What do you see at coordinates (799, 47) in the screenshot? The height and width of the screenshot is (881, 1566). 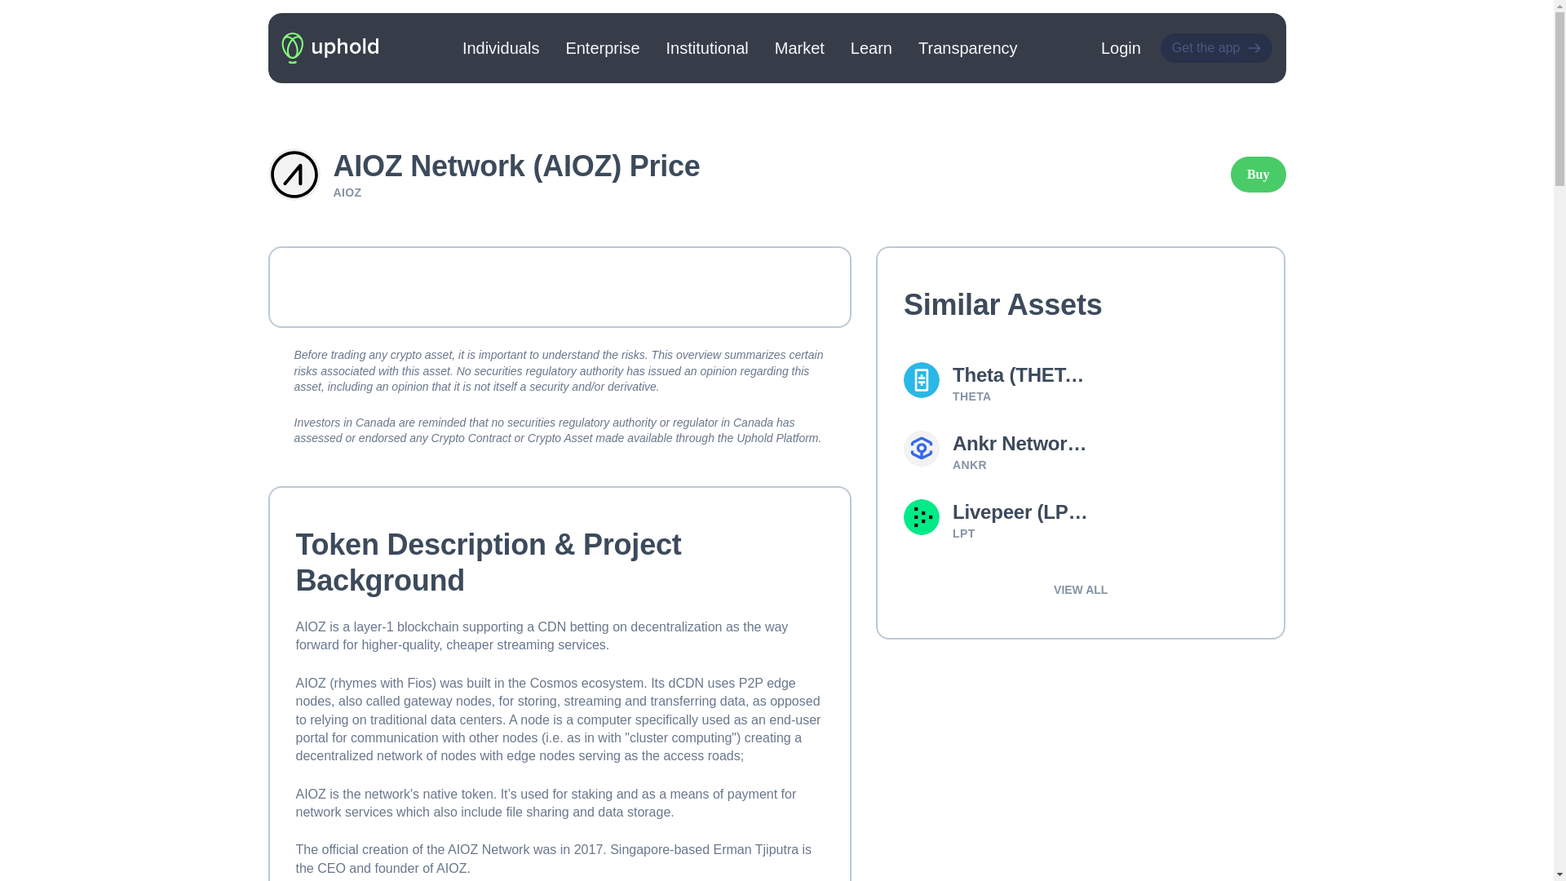 I see `Market` at bounding box center [799, 47].